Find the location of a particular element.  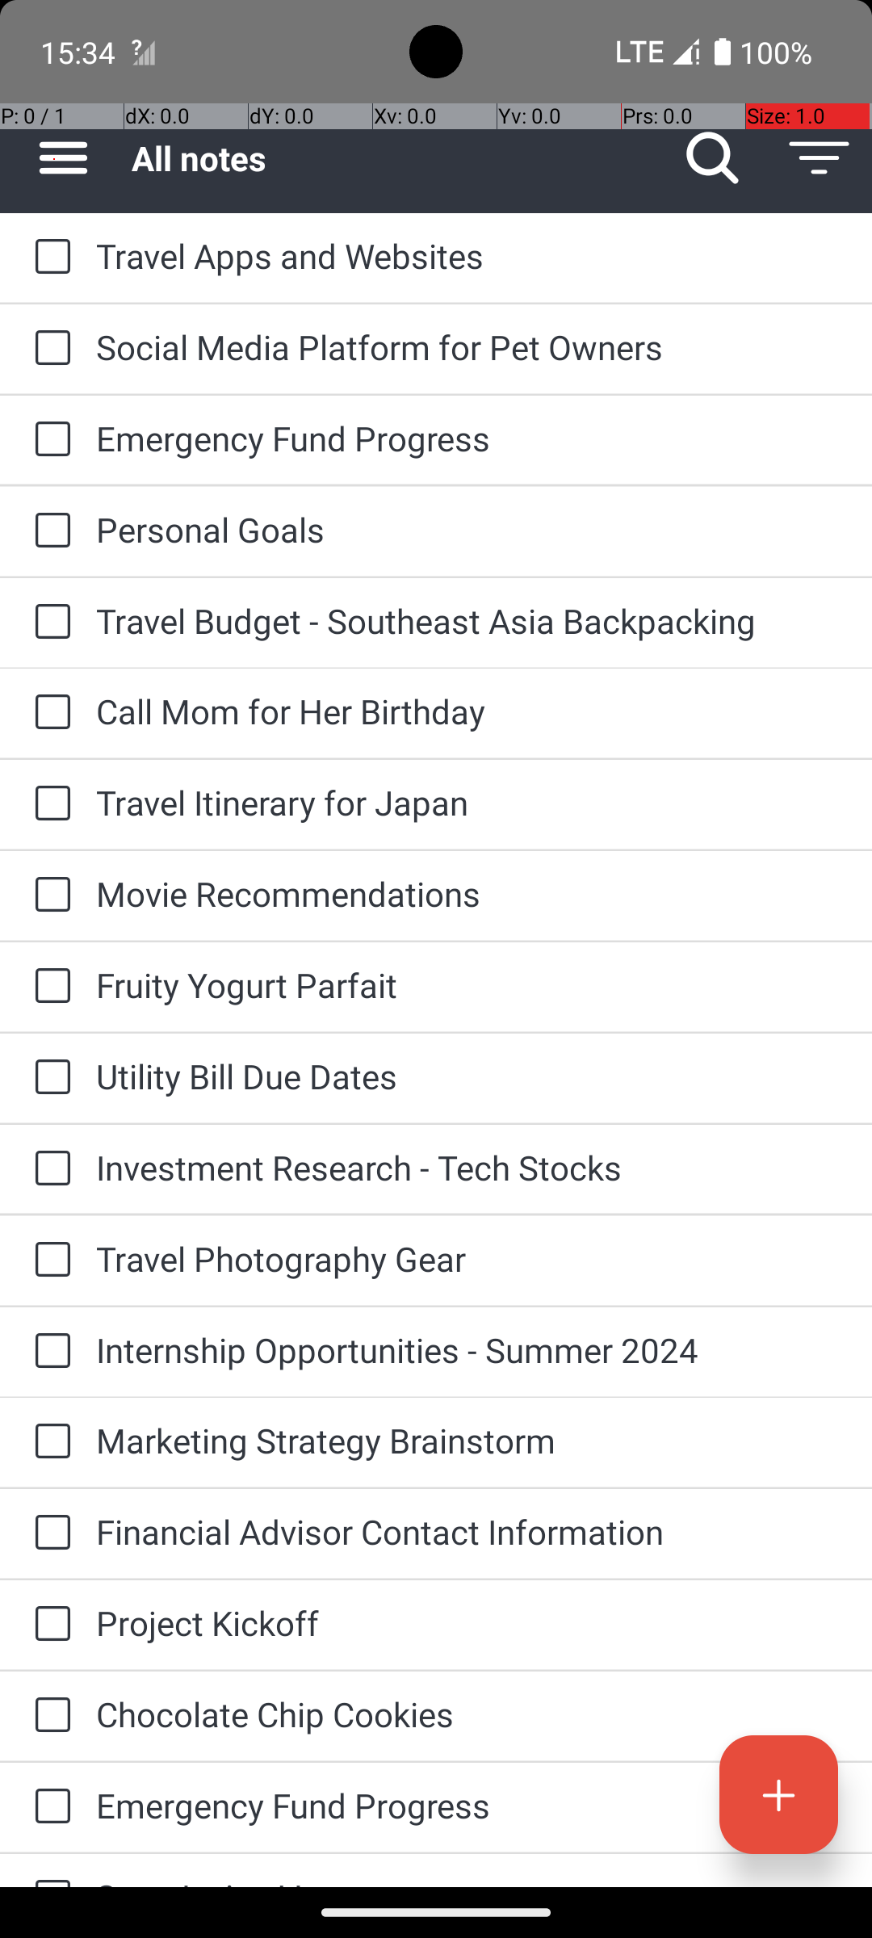

Project Kickoff is located at coordinates (468, 1623).